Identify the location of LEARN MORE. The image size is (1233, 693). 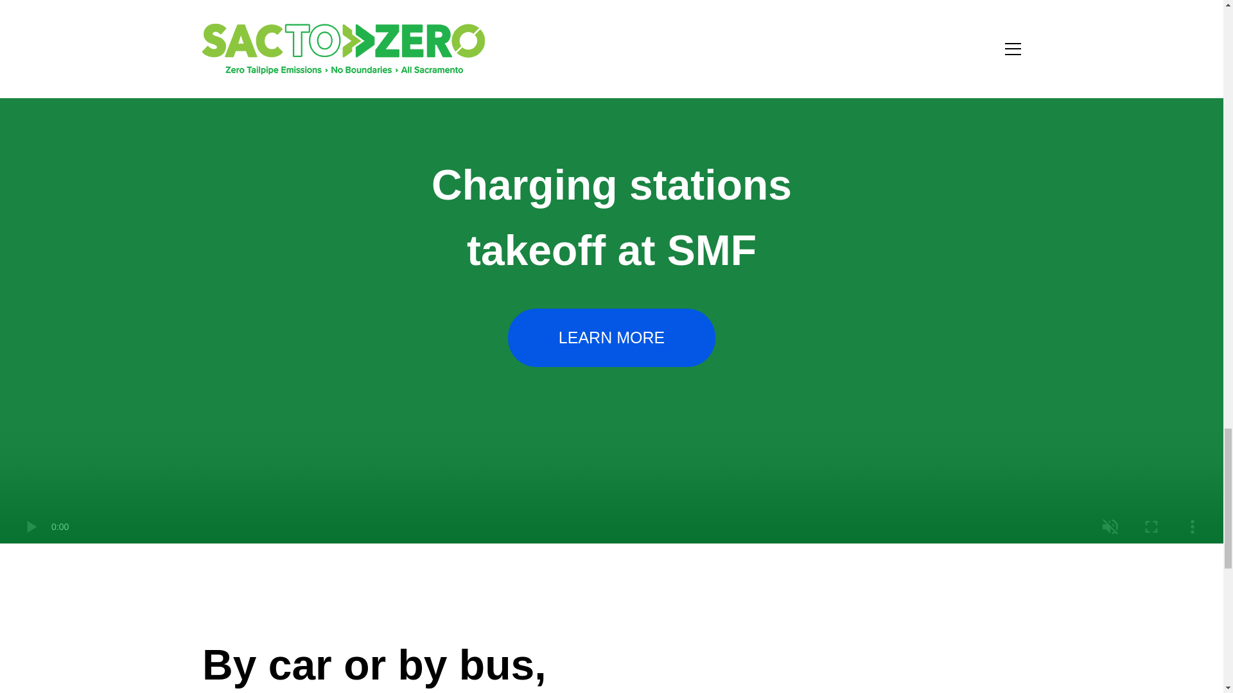
(611, 338).